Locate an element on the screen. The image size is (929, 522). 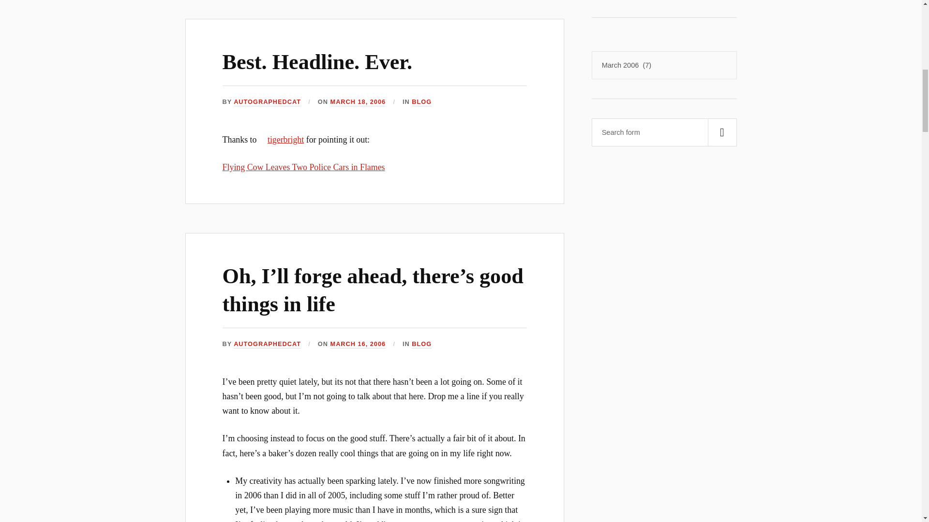
Visit tigerbright's LiveJournal is located at coordinates (281, 139).